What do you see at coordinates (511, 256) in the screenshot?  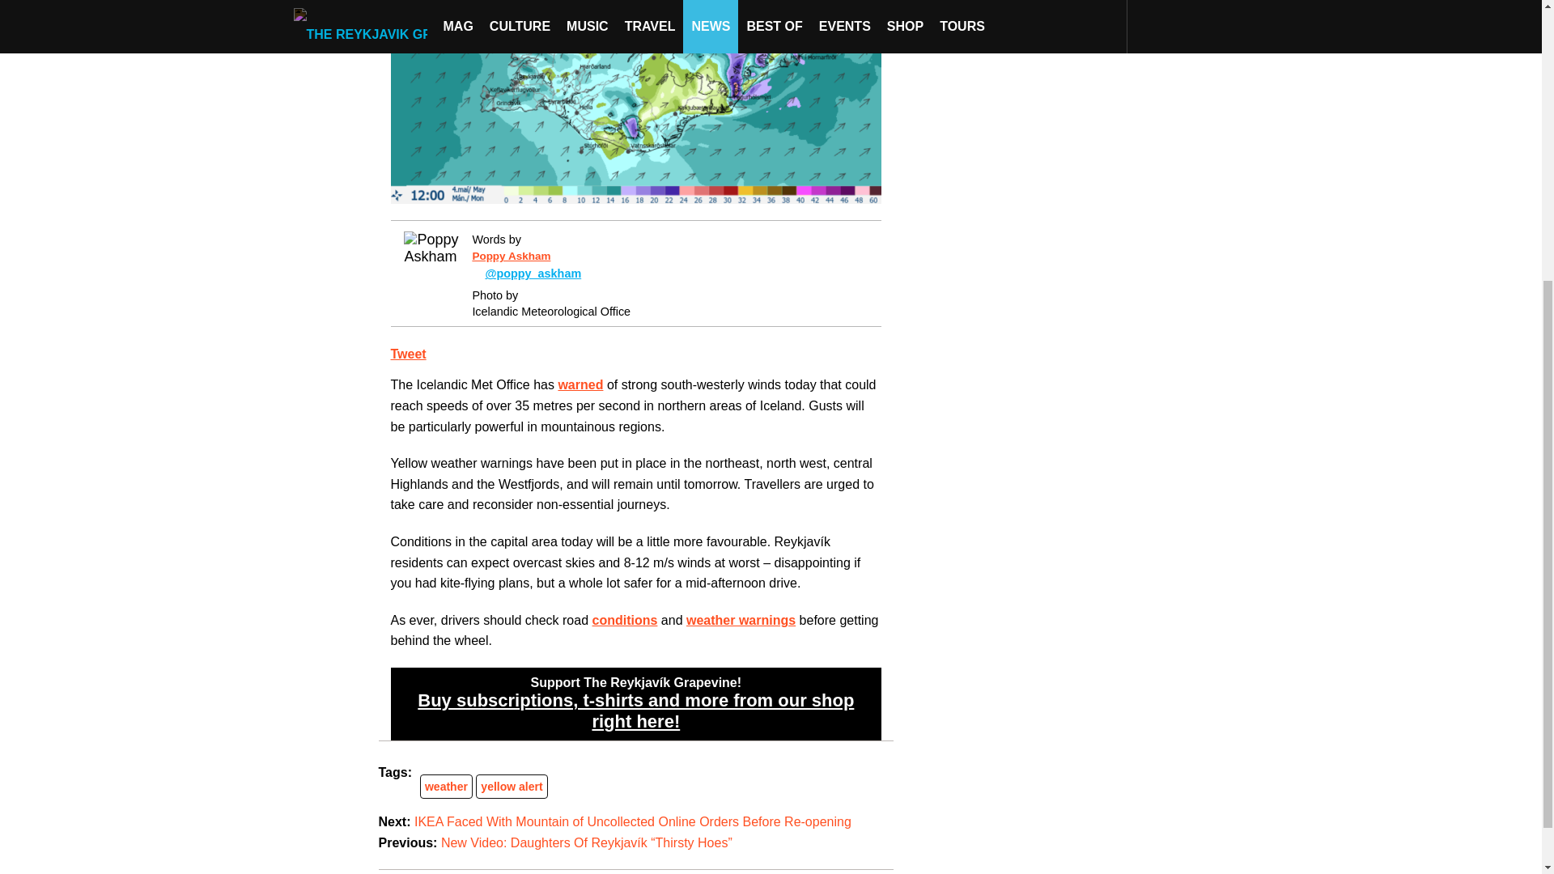 I see `Posts by Poppy Askham` at bounding box center [511, 256].